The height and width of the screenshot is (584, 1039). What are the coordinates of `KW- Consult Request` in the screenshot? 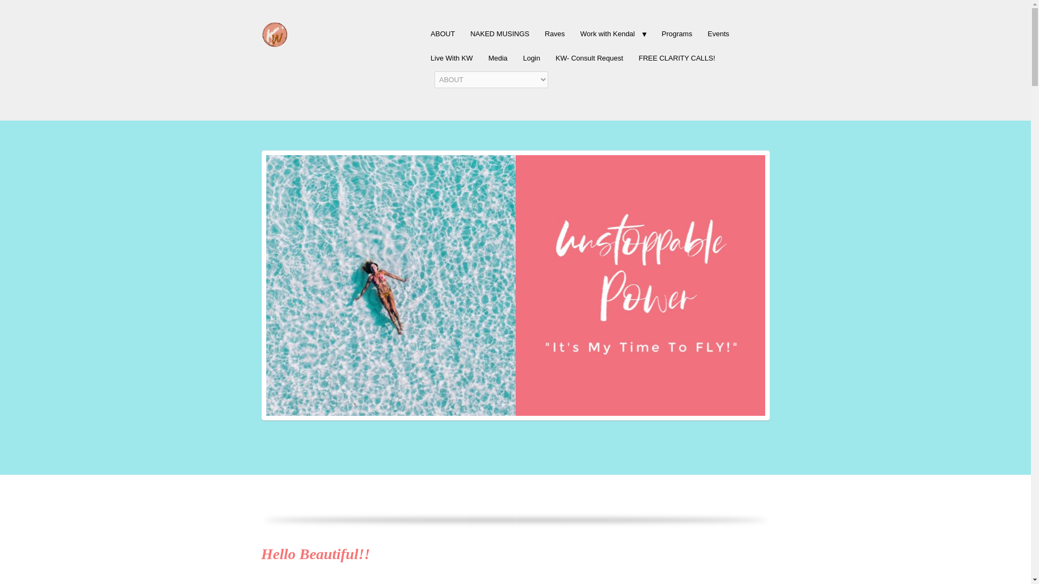 It's located at (589, 58).